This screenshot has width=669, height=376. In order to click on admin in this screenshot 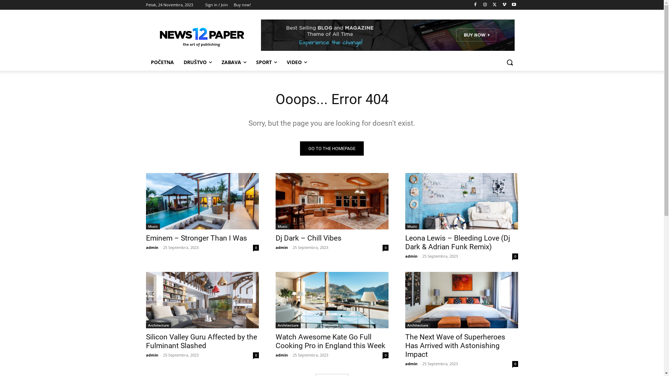, I will do `click(411, 256)`.